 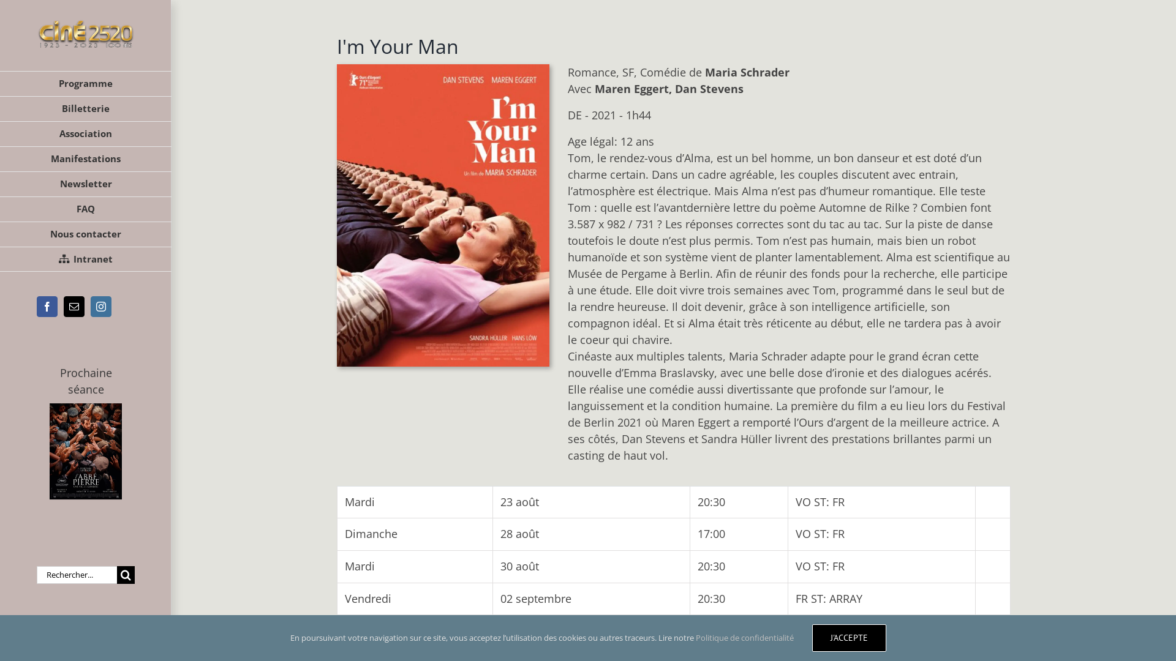 I want to click on FAQ, so click(x=86, y=209).